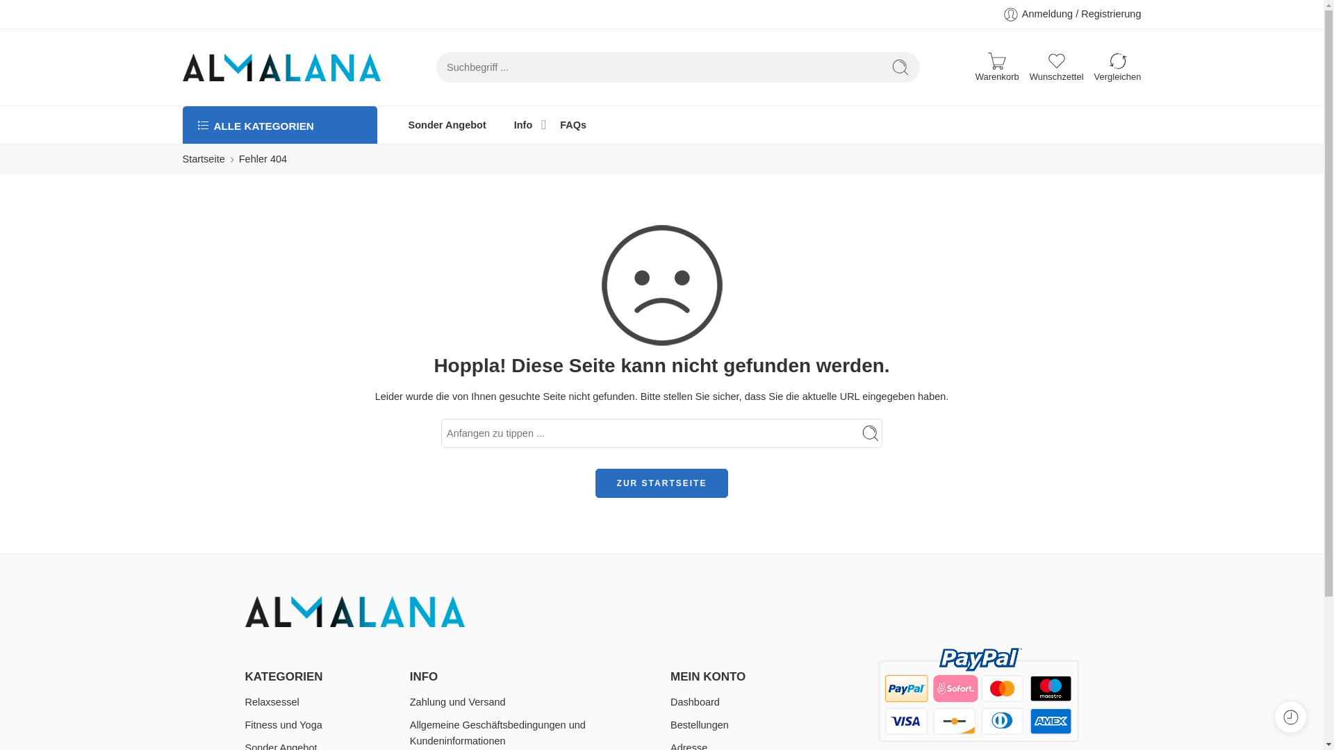  What do you see at coordinates (1117, 67) in the screenshot?
I see `Vergleichen` at bounding box center [1117, 67].